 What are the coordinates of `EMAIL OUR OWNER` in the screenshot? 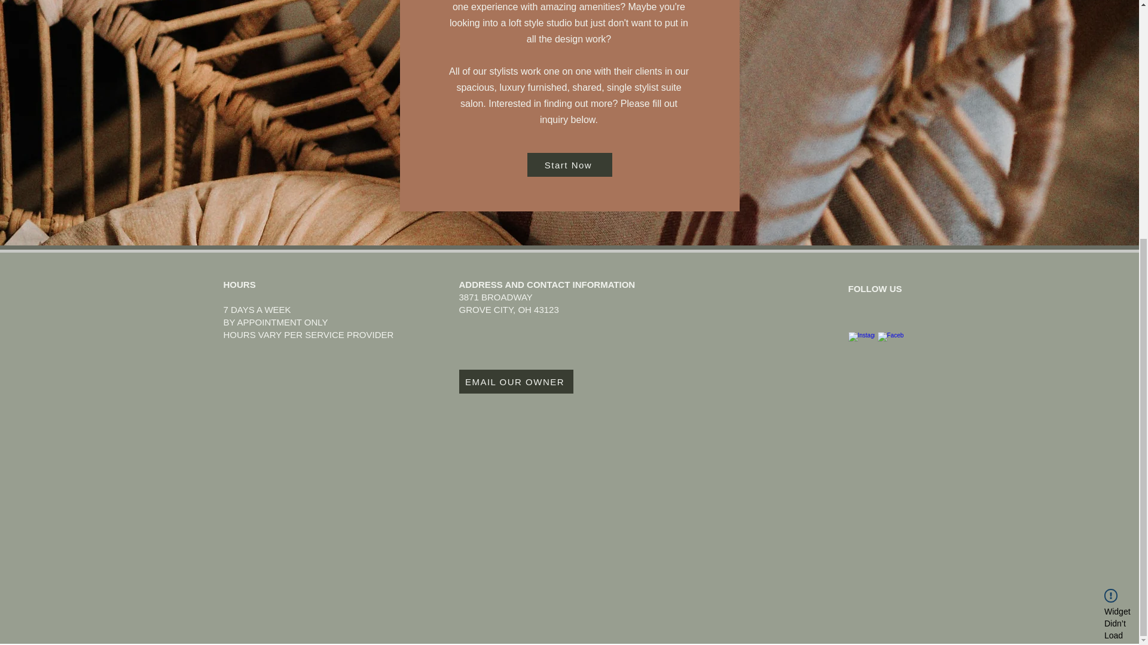 It's located at (516, 381).